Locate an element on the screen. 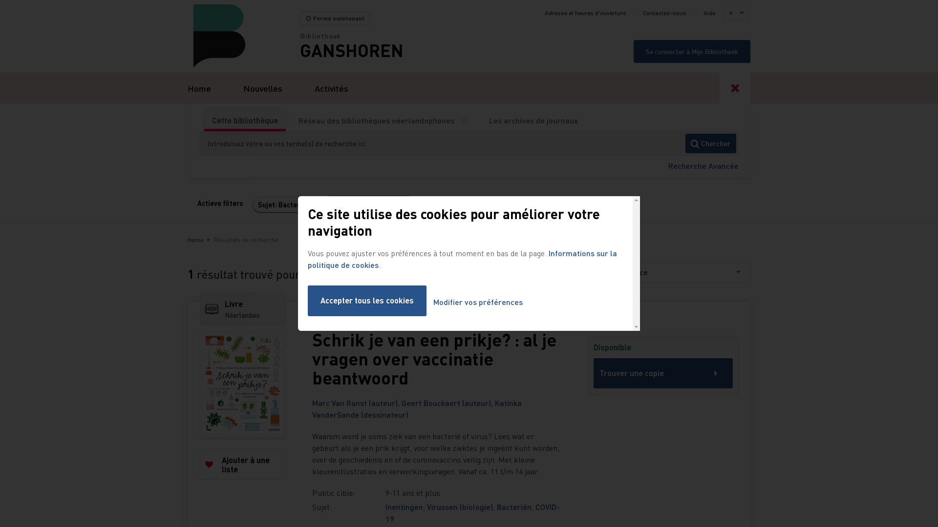 This screenshot has width=938, height=527. Inentingen is located at coordinates (405, 507).